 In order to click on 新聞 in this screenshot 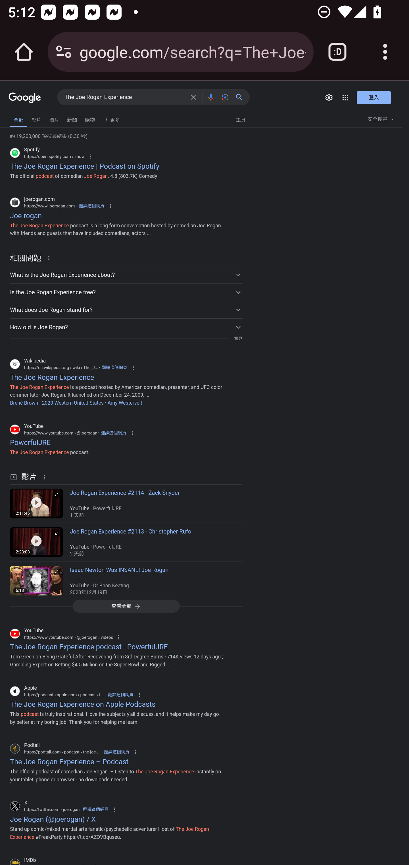, I will do `click(72, 119)`.